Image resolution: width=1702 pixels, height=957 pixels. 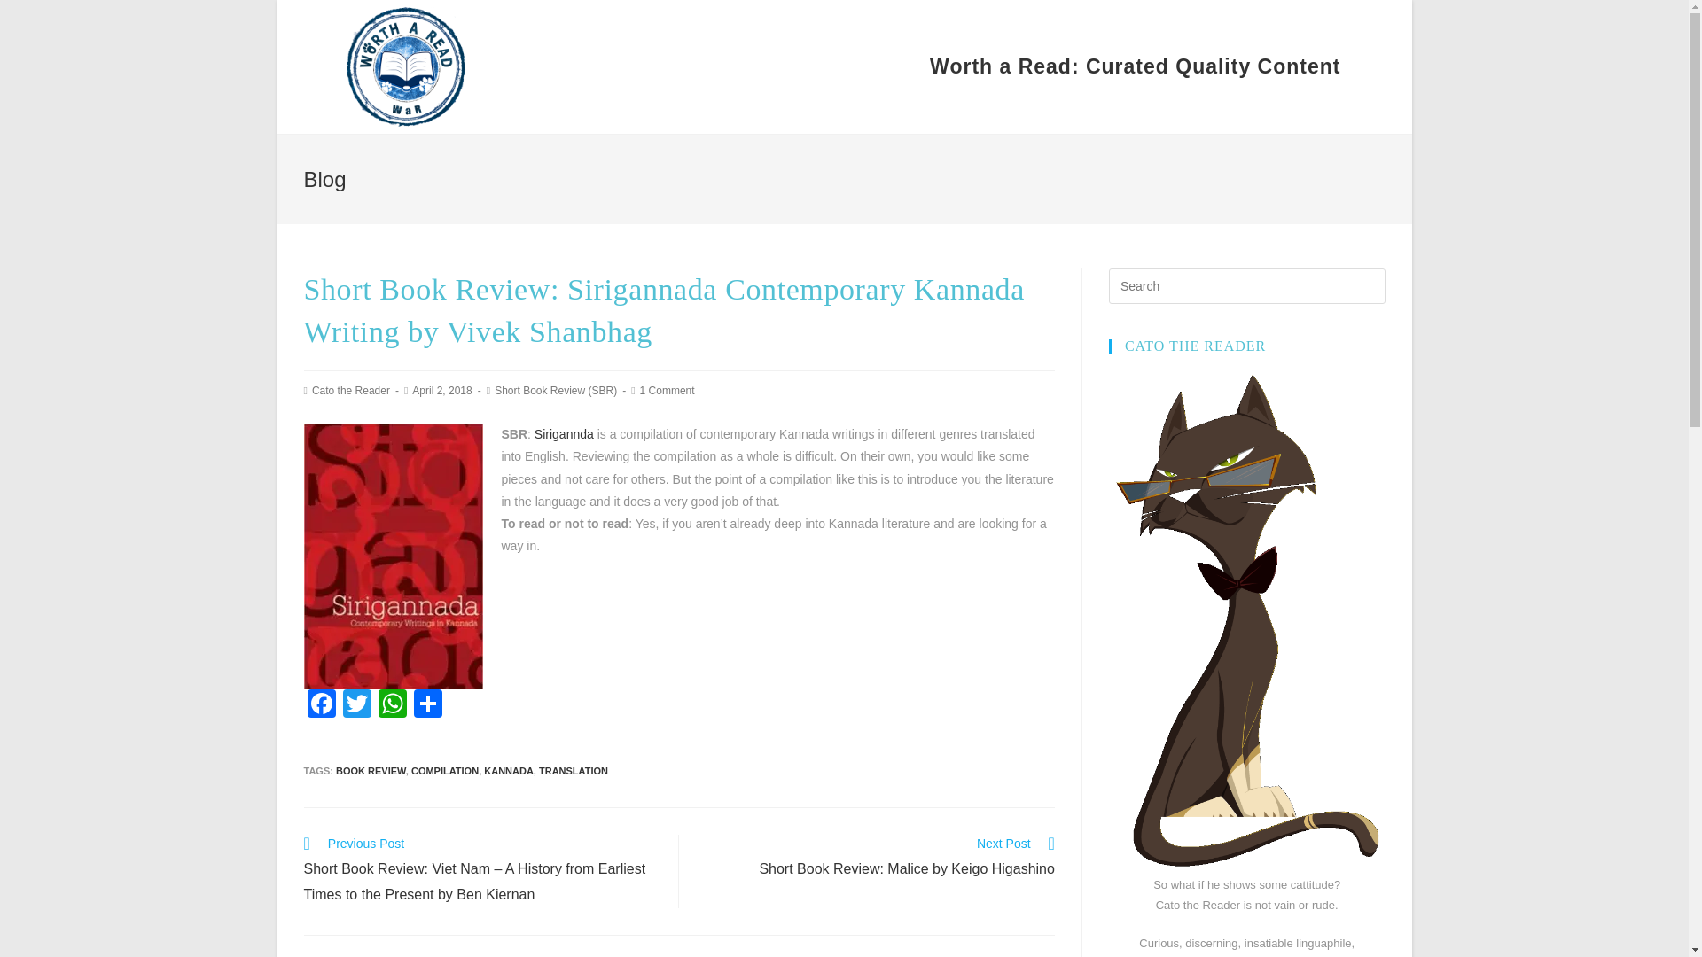 I want to click on Facebook, so click(x=876, y=858).